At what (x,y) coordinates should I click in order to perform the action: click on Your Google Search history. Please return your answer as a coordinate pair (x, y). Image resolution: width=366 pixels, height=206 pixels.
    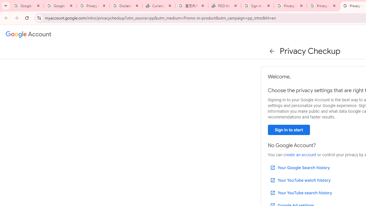
    Looking at the image, I should click on (300, 168).